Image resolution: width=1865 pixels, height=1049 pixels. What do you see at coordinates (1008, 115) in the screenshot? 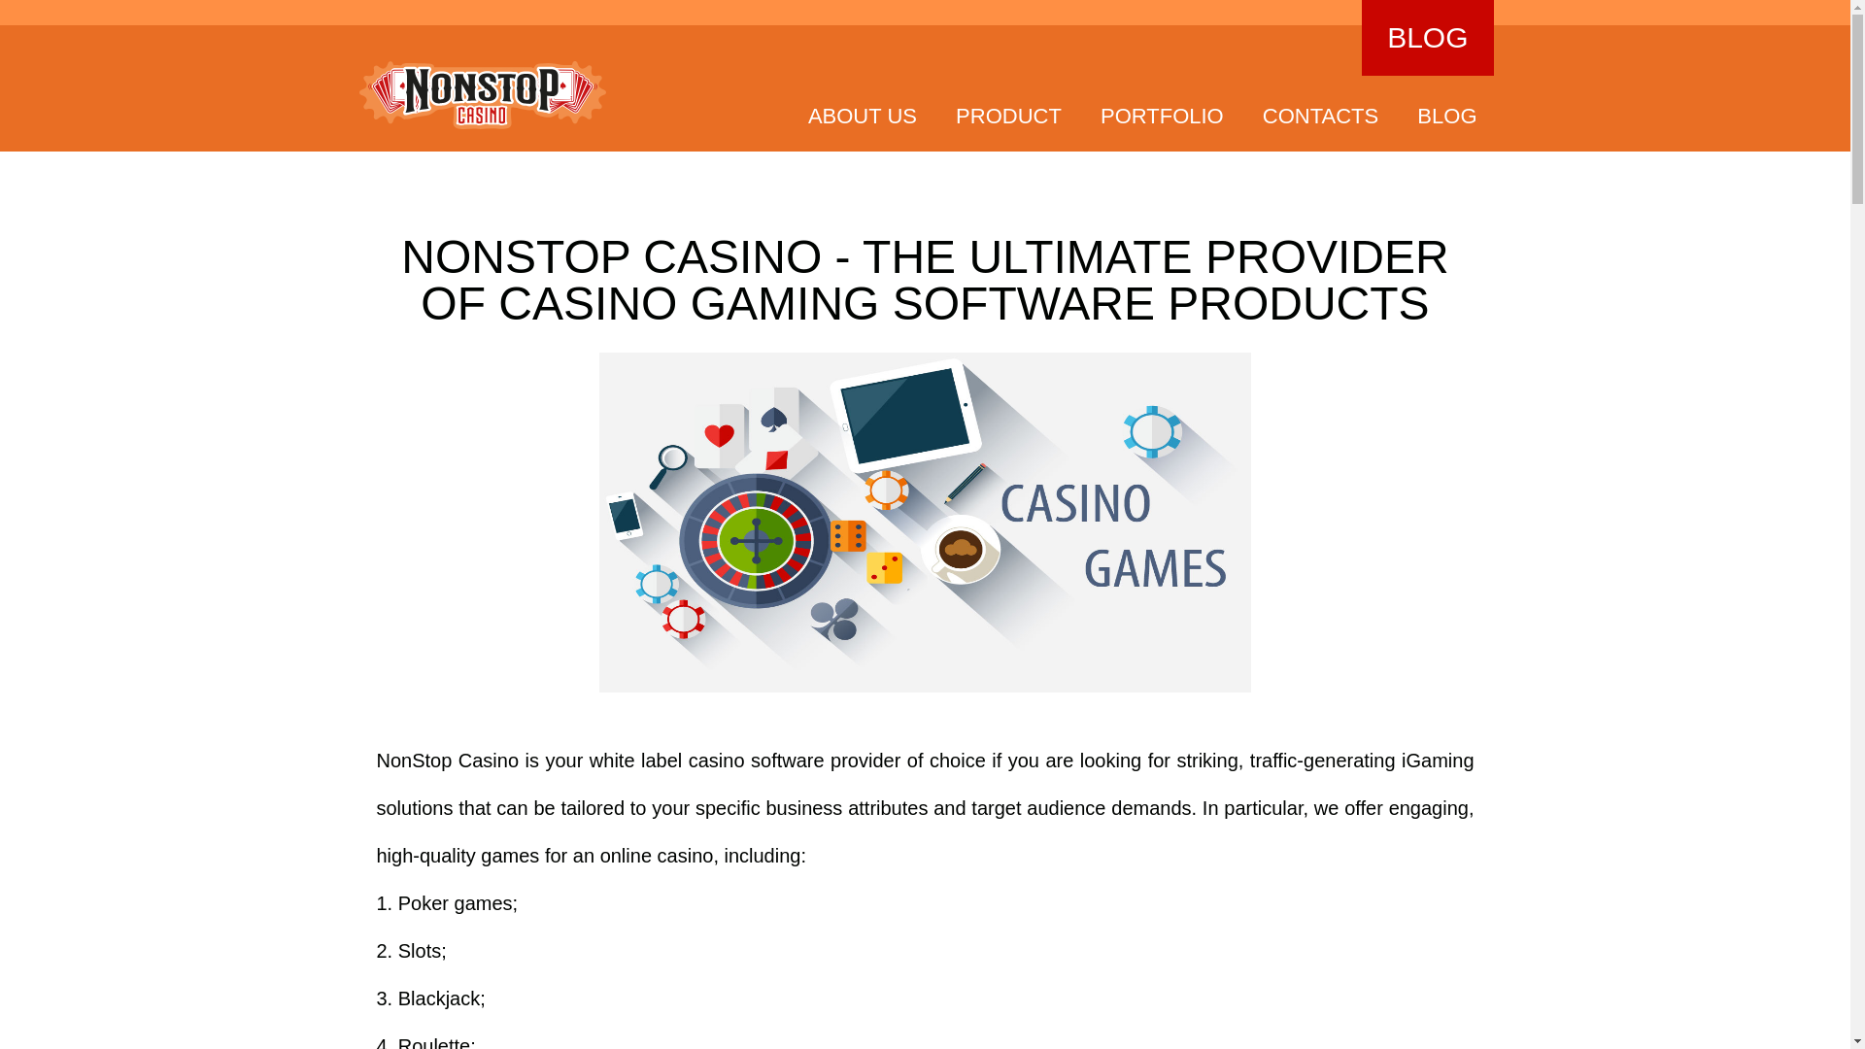
I see `PRODUCT` at bounding box center [1008, 115].